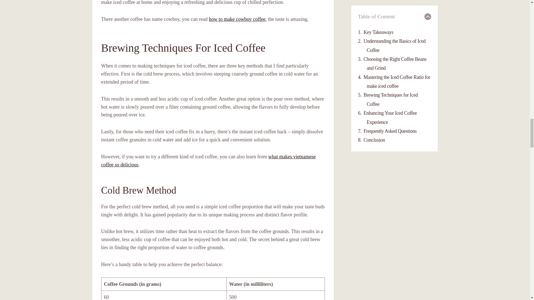 This screenshot has width=534, height=300. I want to click on what makes vietnamese coffee so delicious, so click(209, 161).